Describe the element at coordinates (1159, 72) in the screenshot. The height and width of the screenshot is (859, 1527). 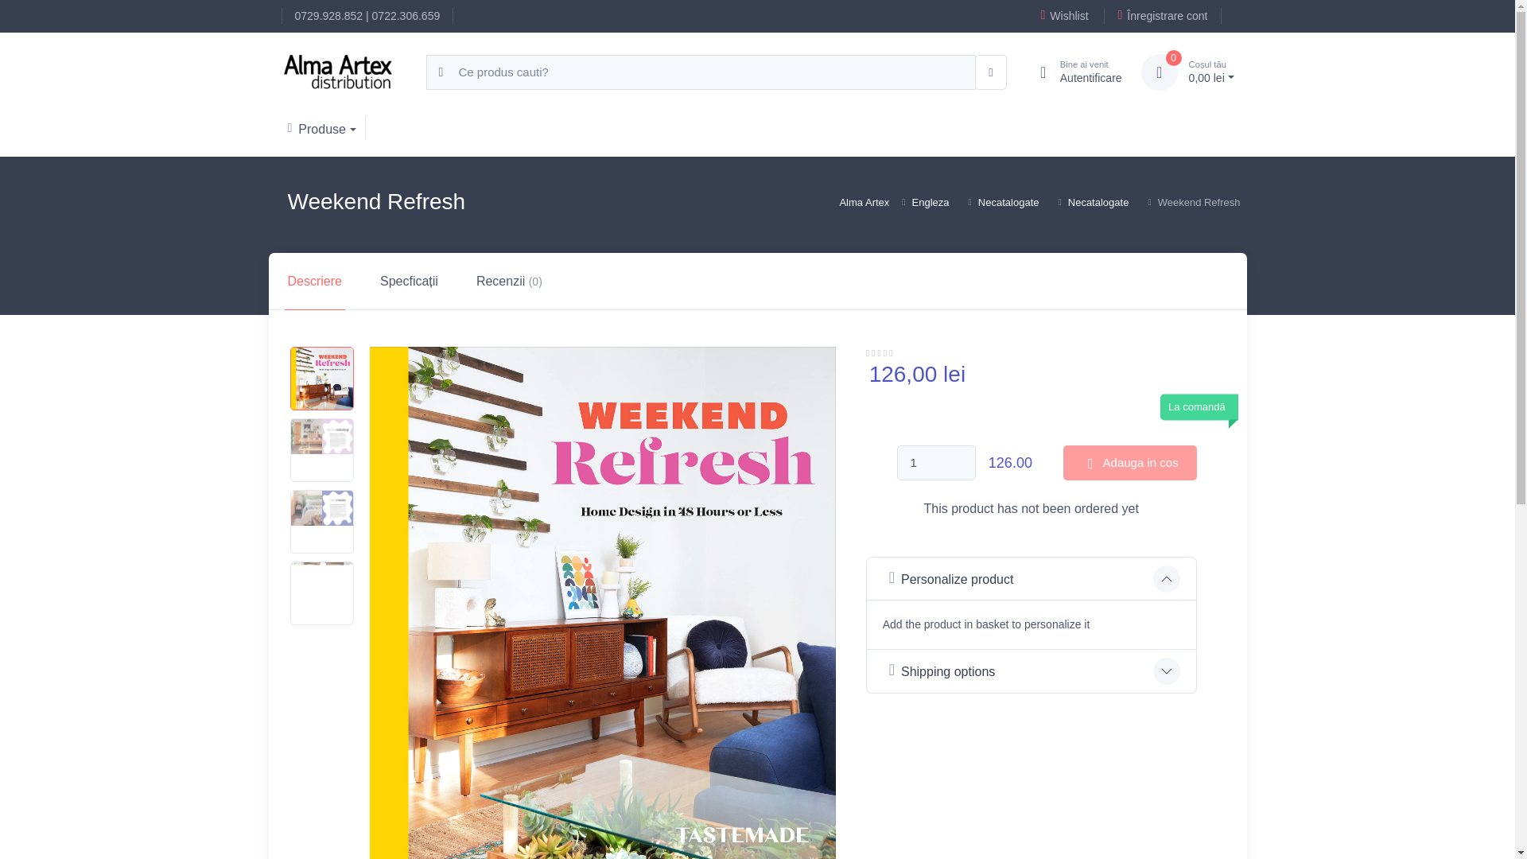
I see `Produse` at that location.